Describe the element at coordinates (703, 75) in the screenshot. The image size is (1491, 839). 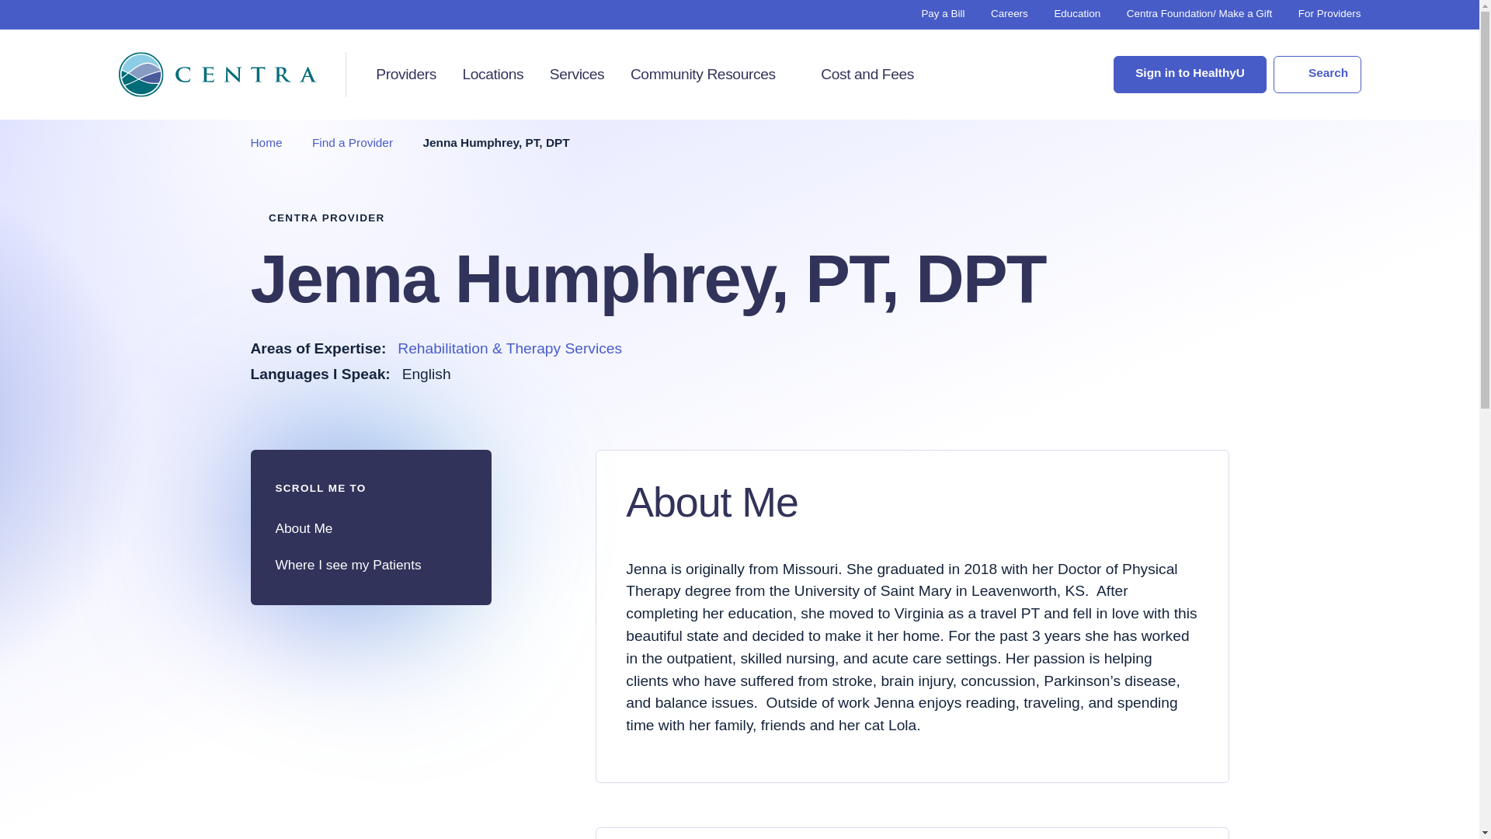
I see `Community Resources` at that location.